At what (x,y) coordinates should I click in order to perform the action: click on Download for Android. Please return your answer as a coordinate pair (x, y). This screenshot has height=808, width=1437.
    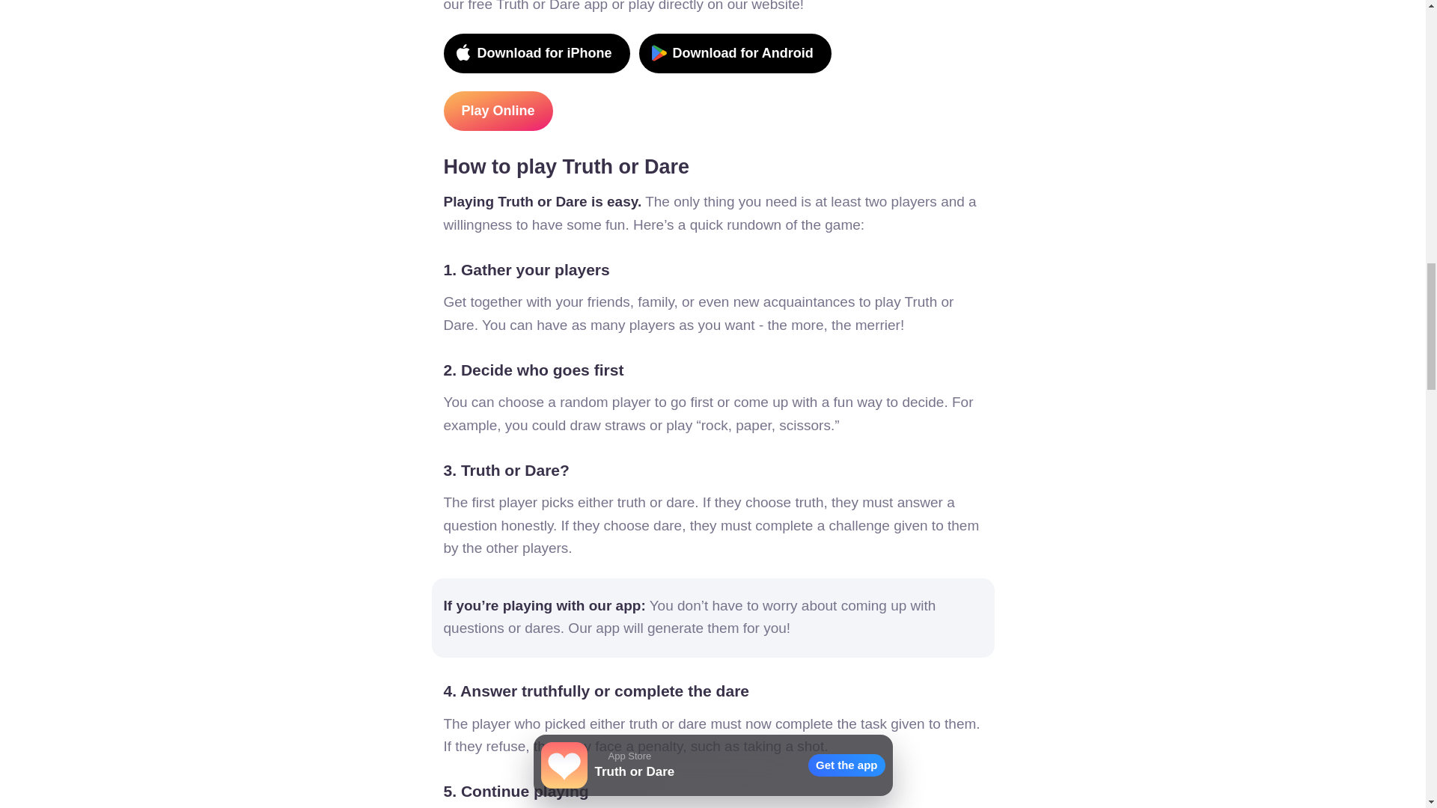
    Looking at the image, I should click on (735, 54).